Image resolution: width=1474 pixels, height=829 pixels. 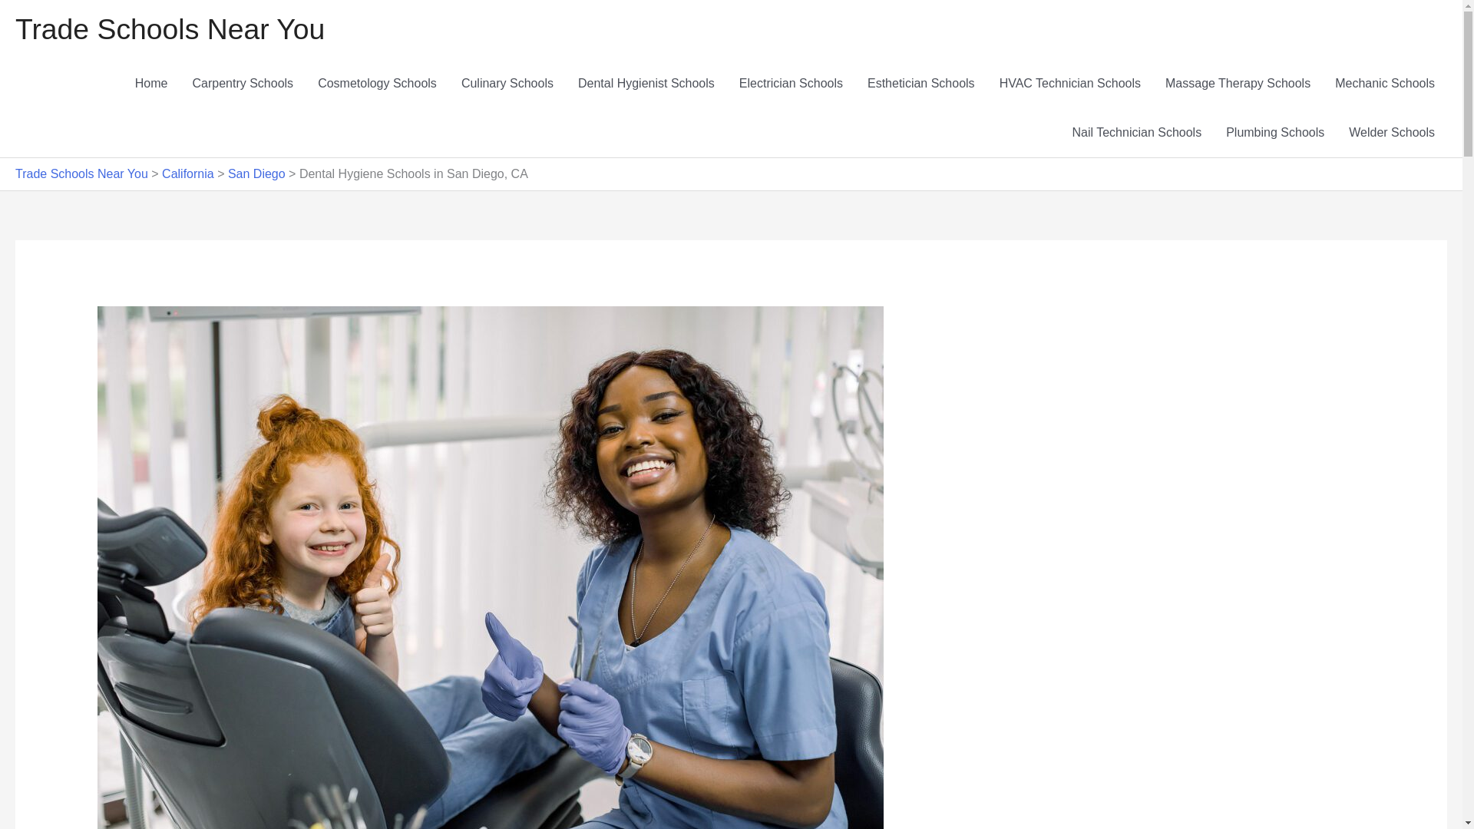 What do you see at coordinates (81, 173) in the screenshot?
I see `Trade Schools Near You` at bounding box center [81, 173].